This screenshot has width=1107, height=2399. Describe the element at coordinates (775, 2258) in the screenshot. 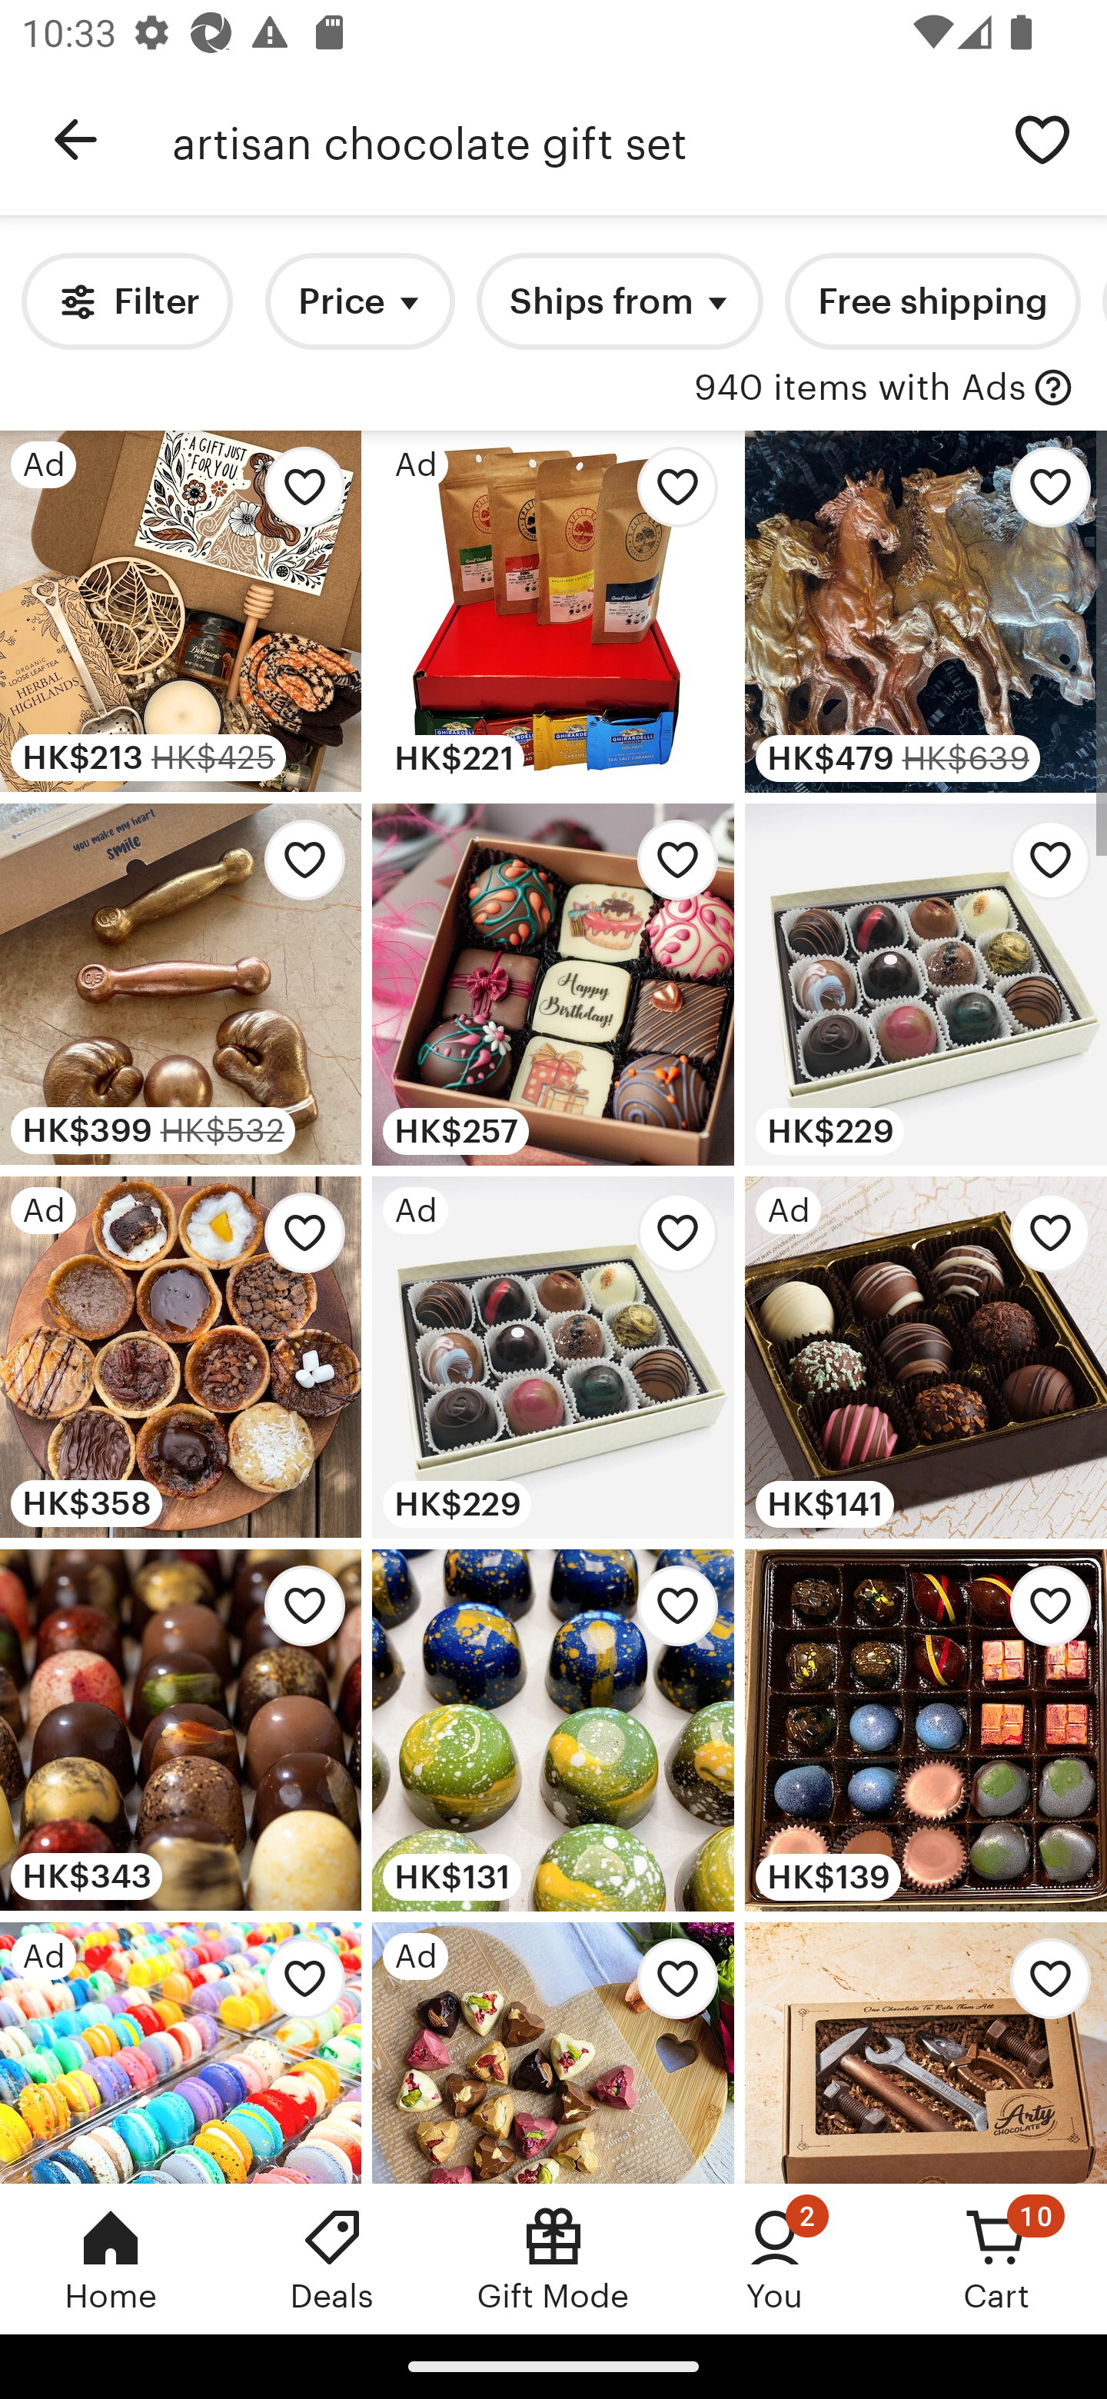

I see `You, 2 new notifications You` at that location.